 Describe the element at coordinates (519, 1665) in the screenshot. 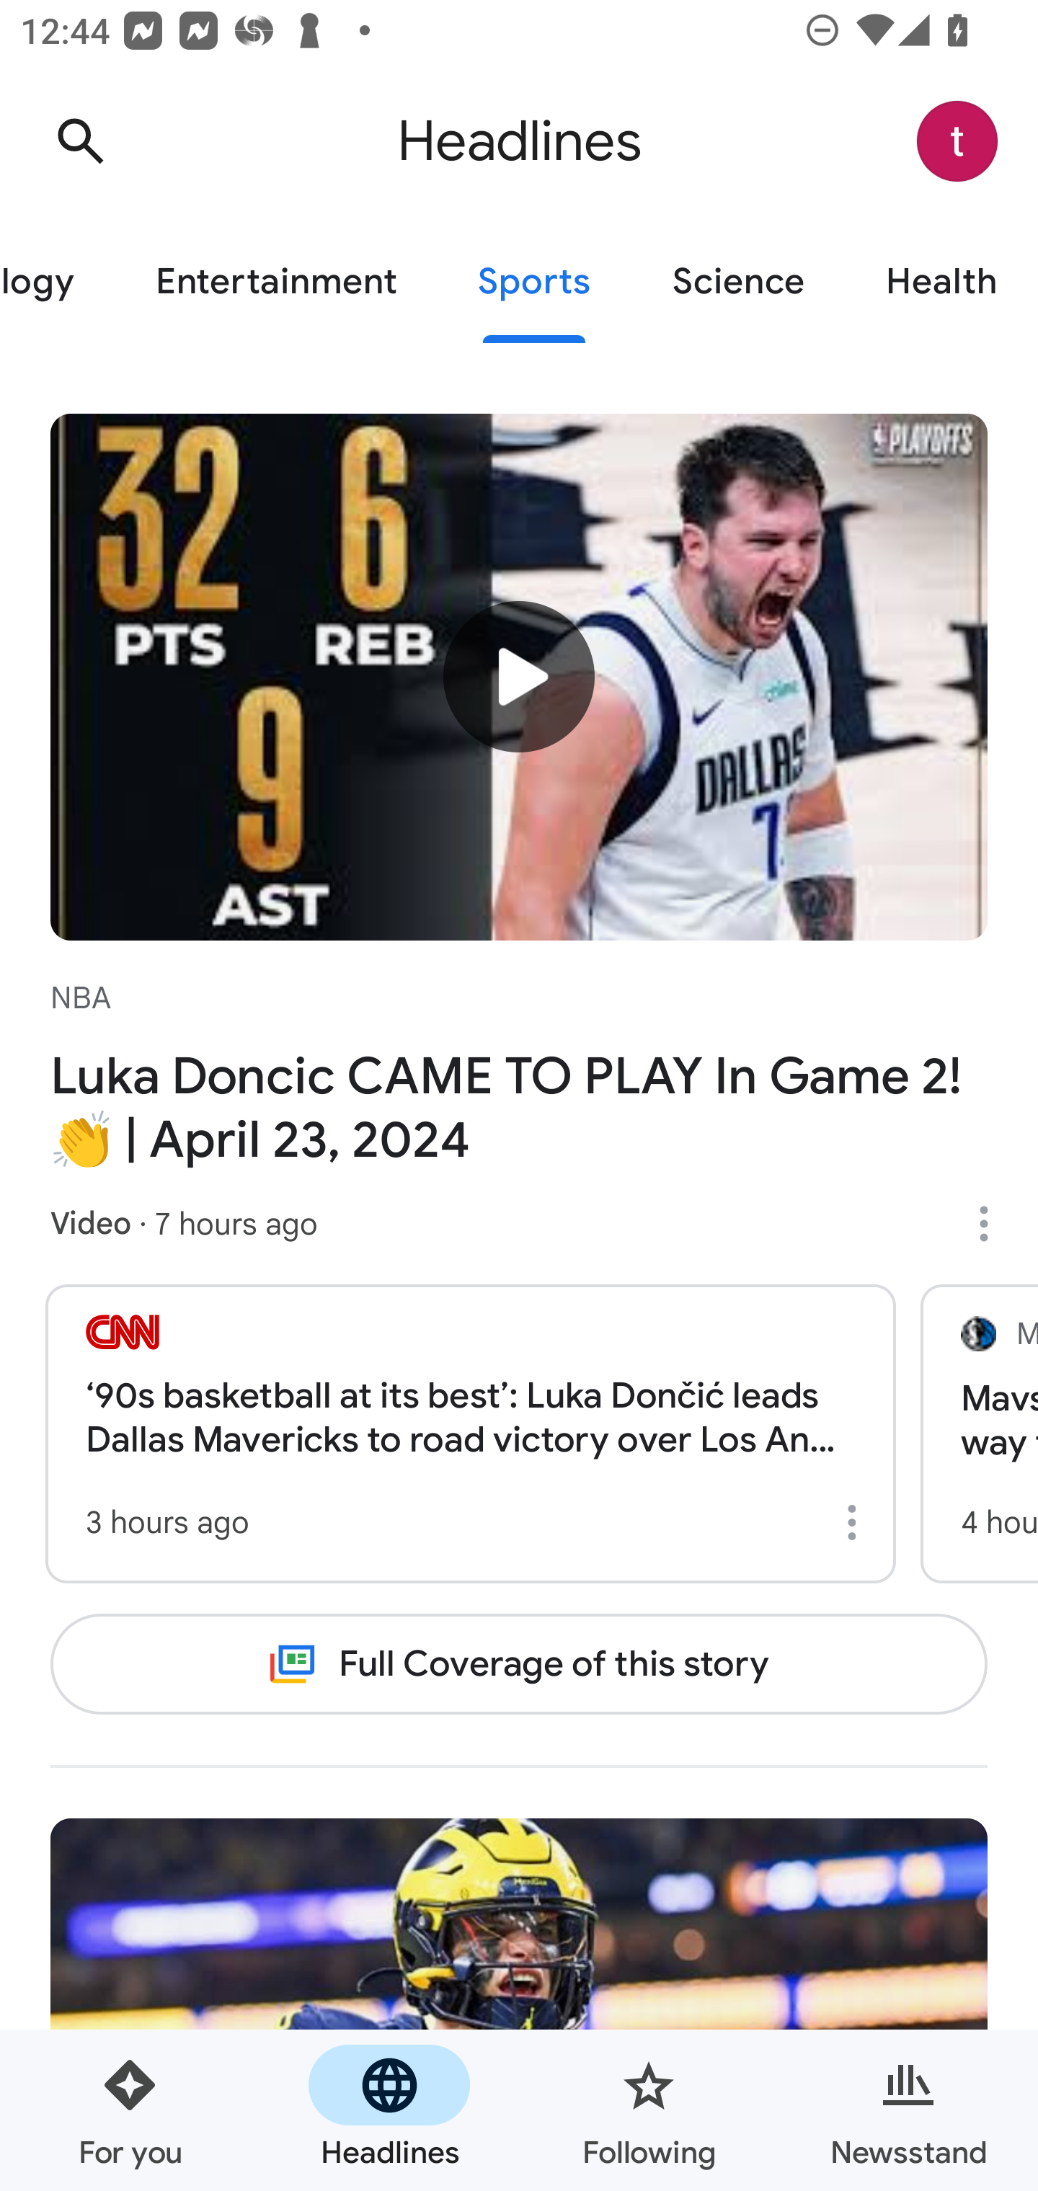

I see `Full Coverage of this story` at that location.